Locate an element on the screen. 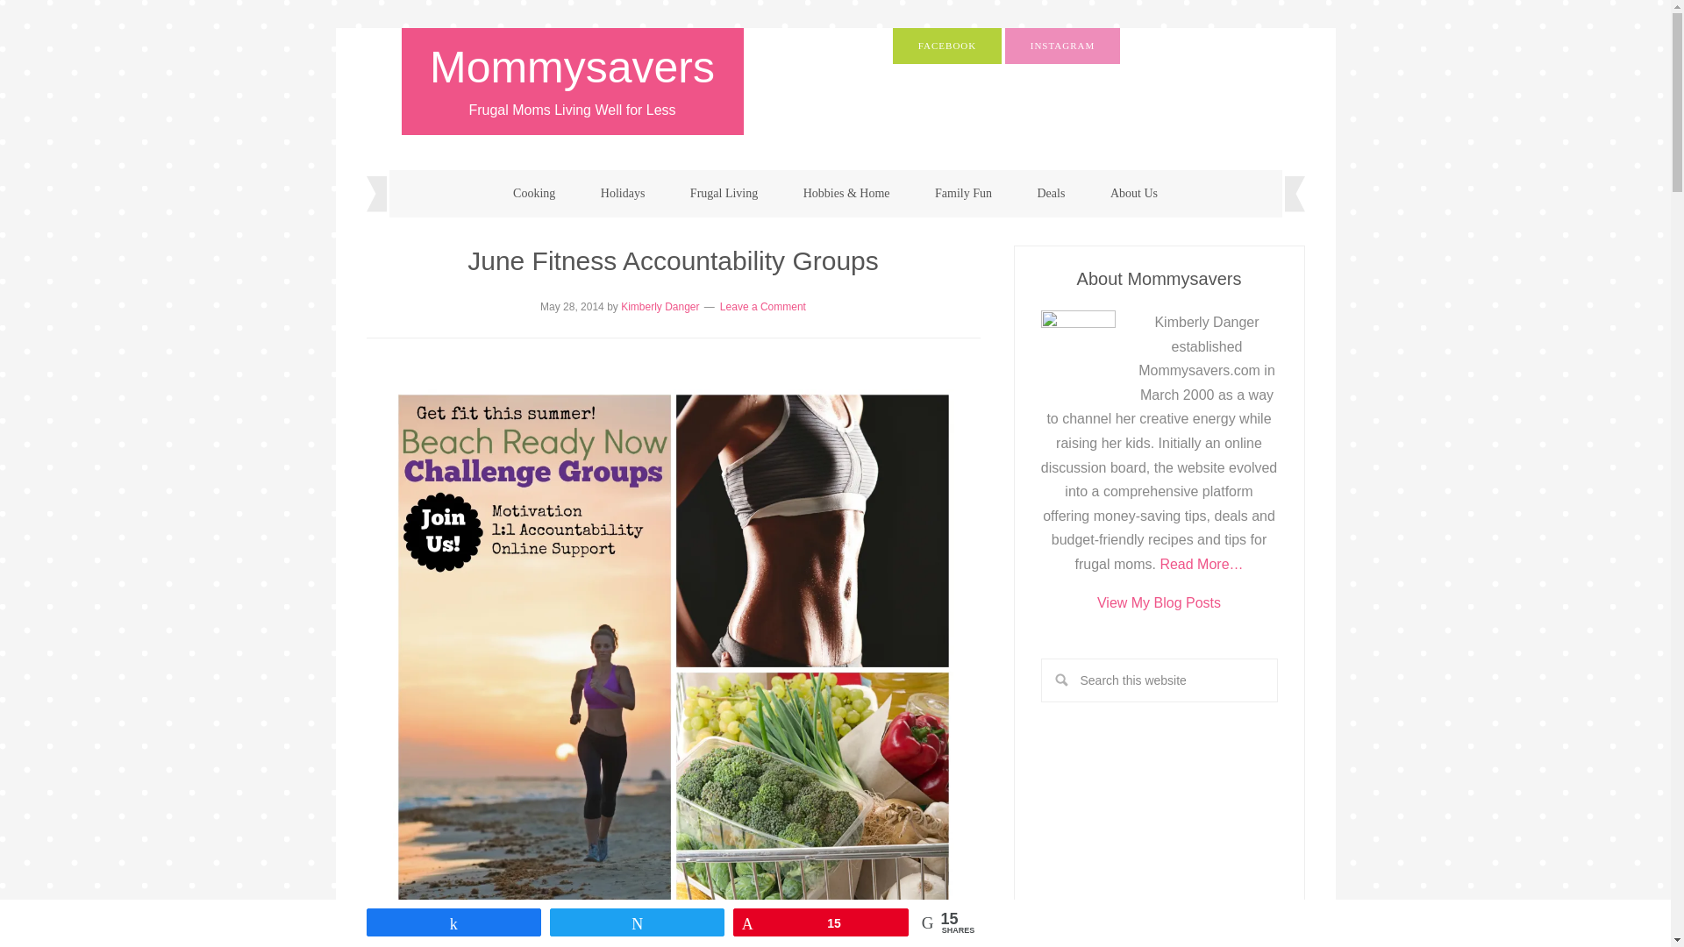 The width and height of the screenshot is (1684, 947). FACEBOOK is located at coordinates (947, 46).